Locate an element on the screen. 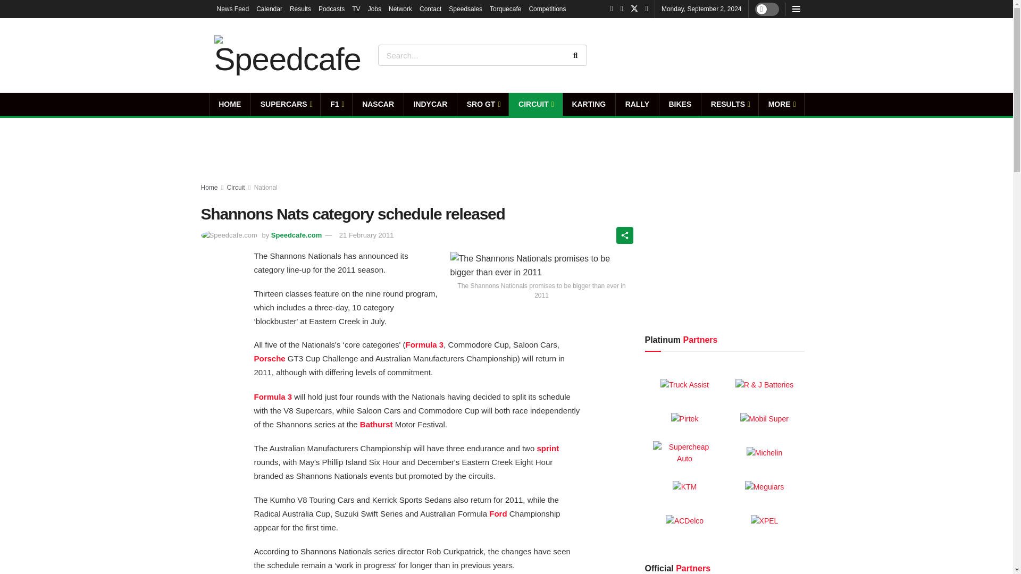 Image resolution: width=1021 pixels, height=574 pixels. Michelin is located at coordinates (764, 453).